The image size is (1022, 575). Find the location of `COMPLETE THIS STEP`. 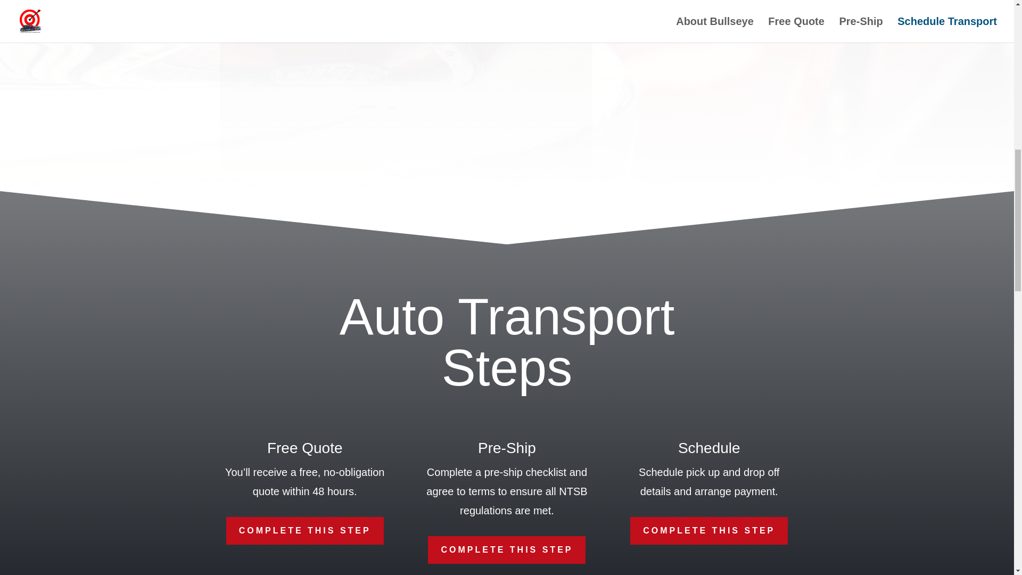

COMPLETE THIS STEP is located at coordinates (709, 530).